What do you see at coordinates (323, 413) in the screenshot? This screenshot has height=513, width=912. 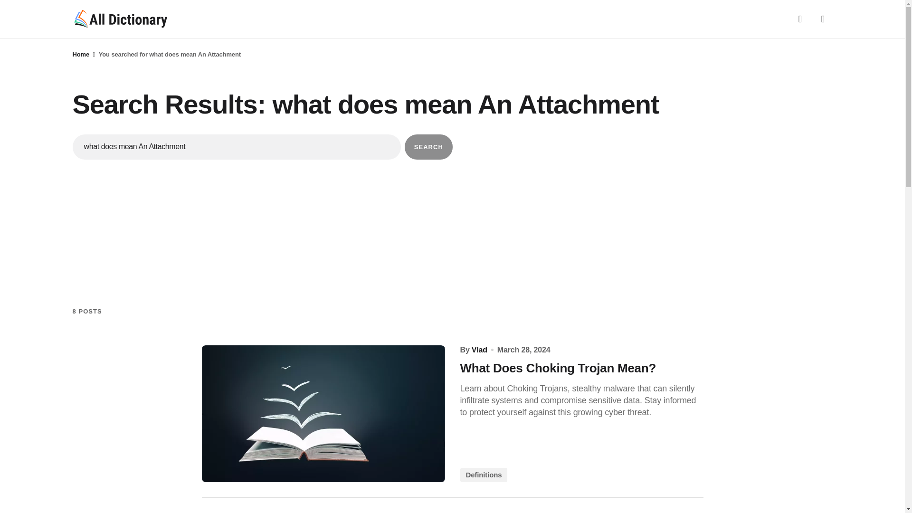 I see `What Does Choking Trojan Mean?` at bounding box center [323, 413].